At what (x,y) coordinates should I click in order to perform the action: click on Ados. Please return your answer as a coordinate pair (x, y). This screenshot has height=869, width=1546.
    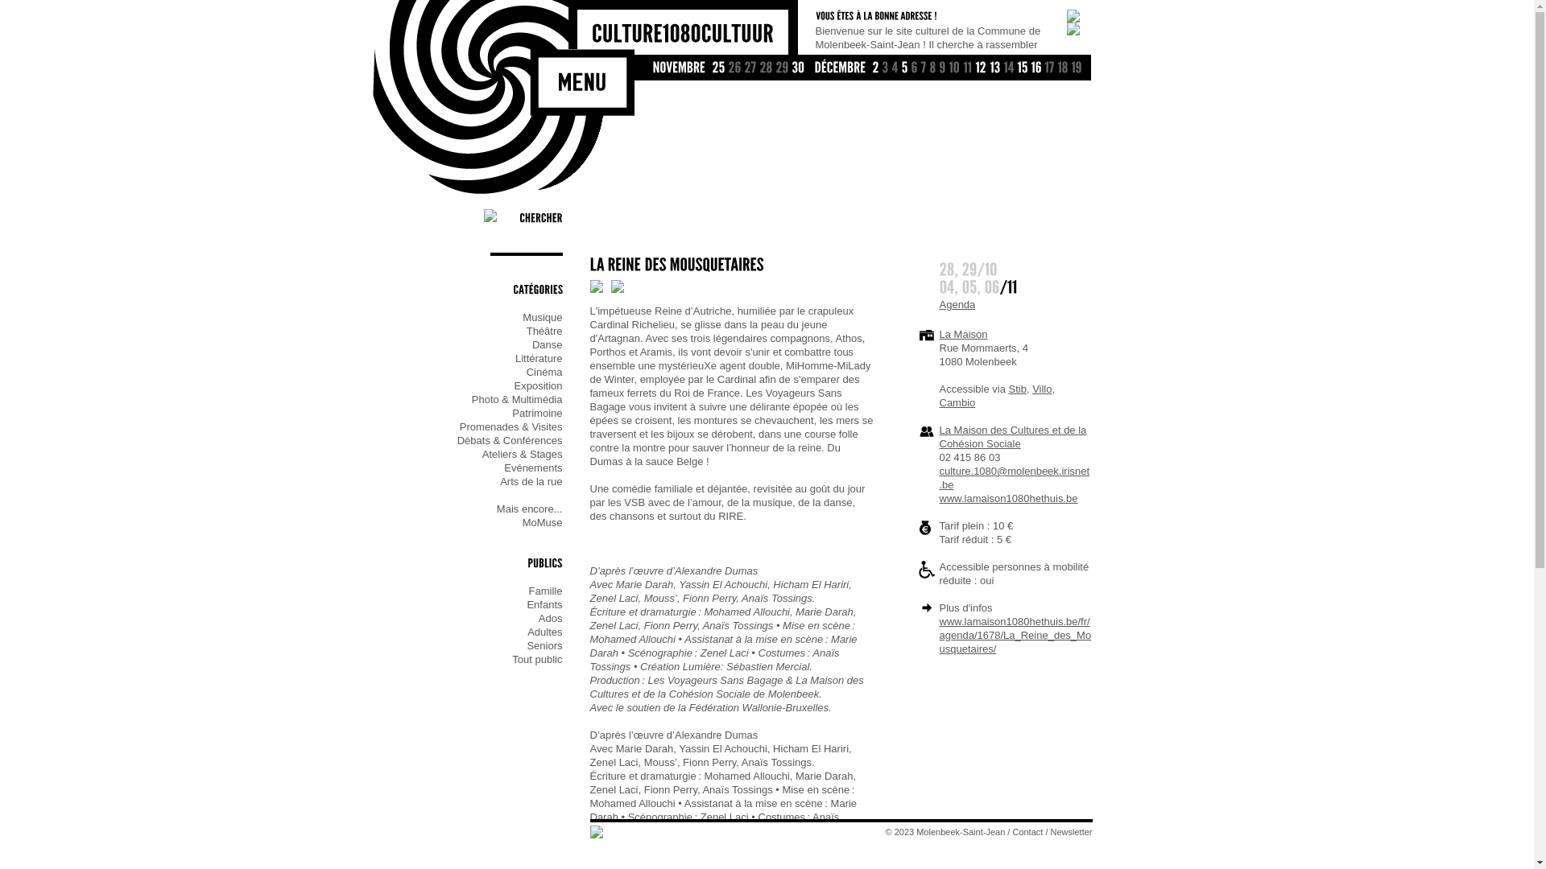
    Looking at the image, I should click on (467, 618).